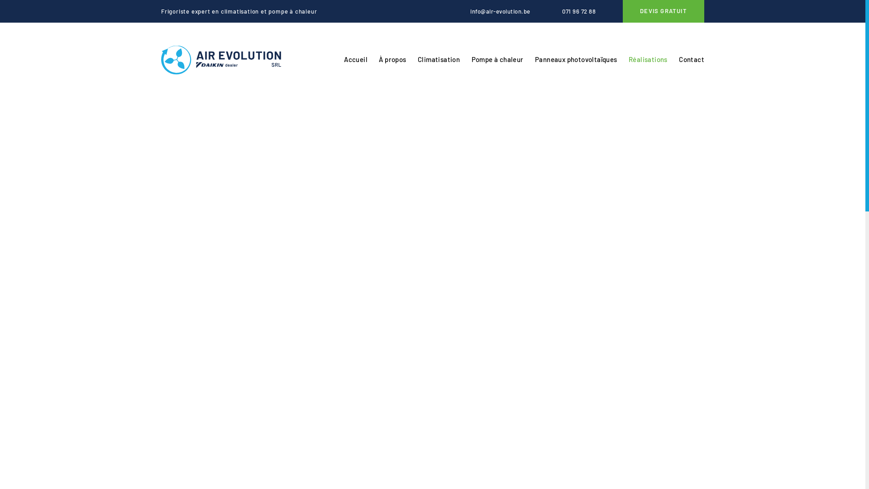 This screenshot has height=489, width=869. I want to click on Contact, so click(692, 60).